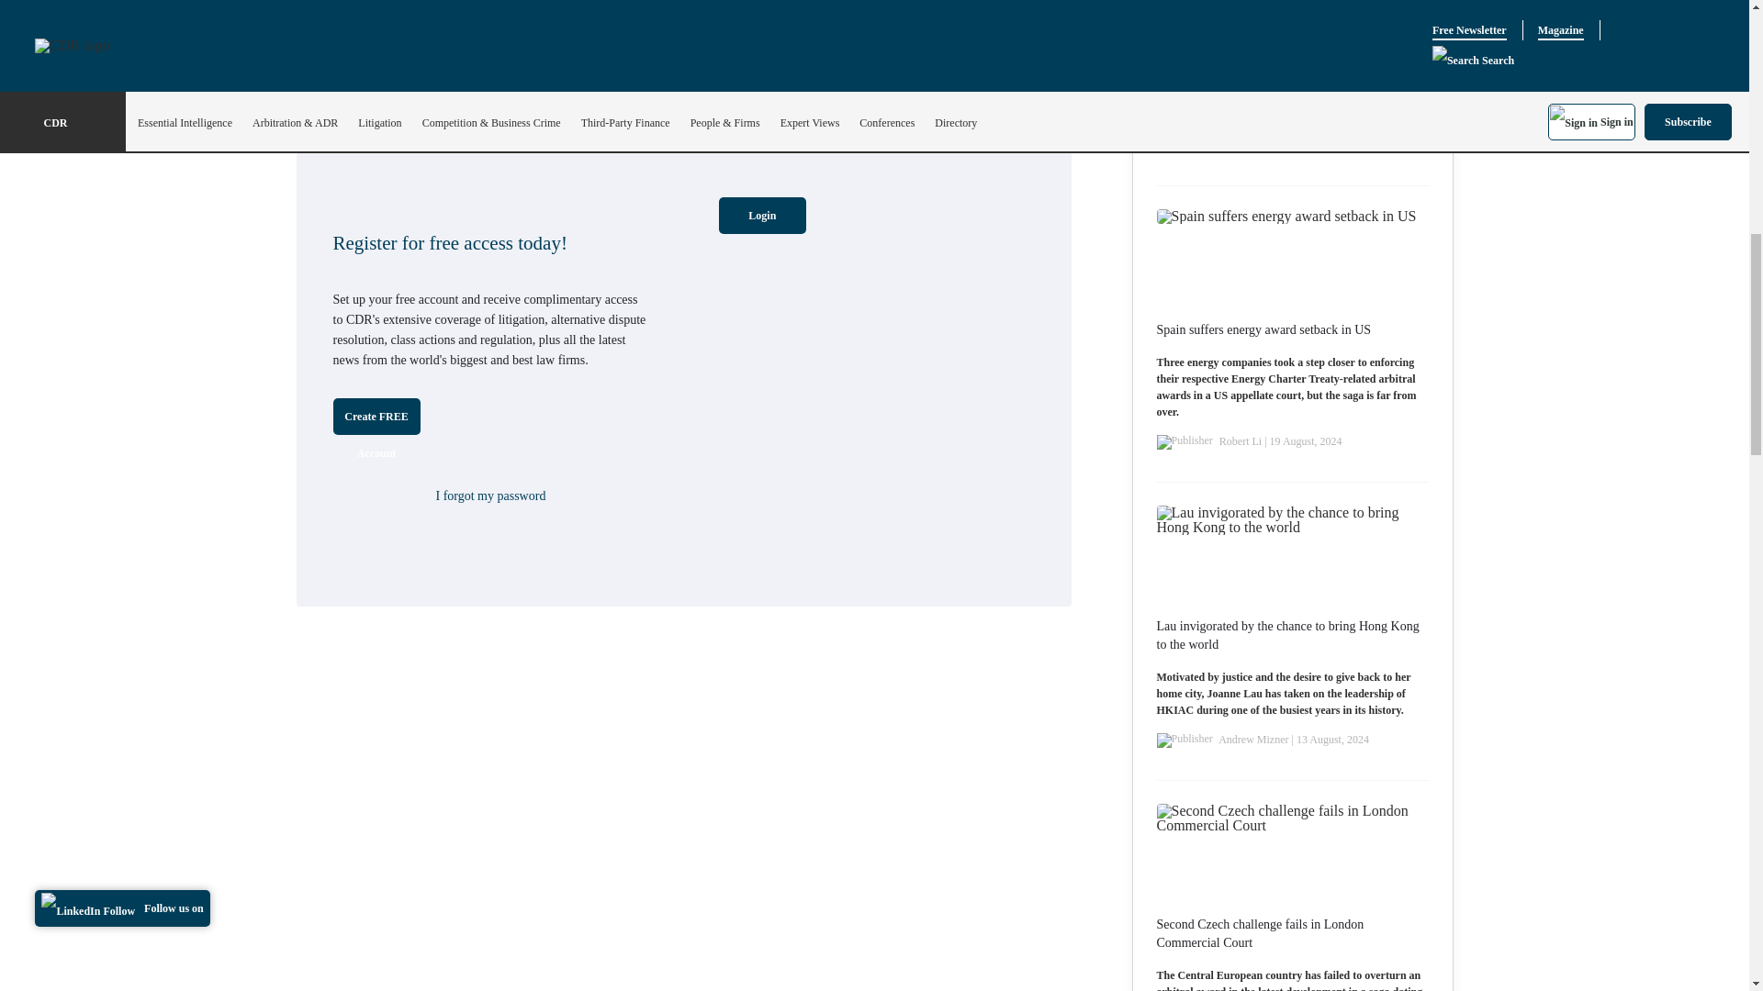 The height and width of the screenshot is (991, 1763). I want to click on Login, so click(762, 215).